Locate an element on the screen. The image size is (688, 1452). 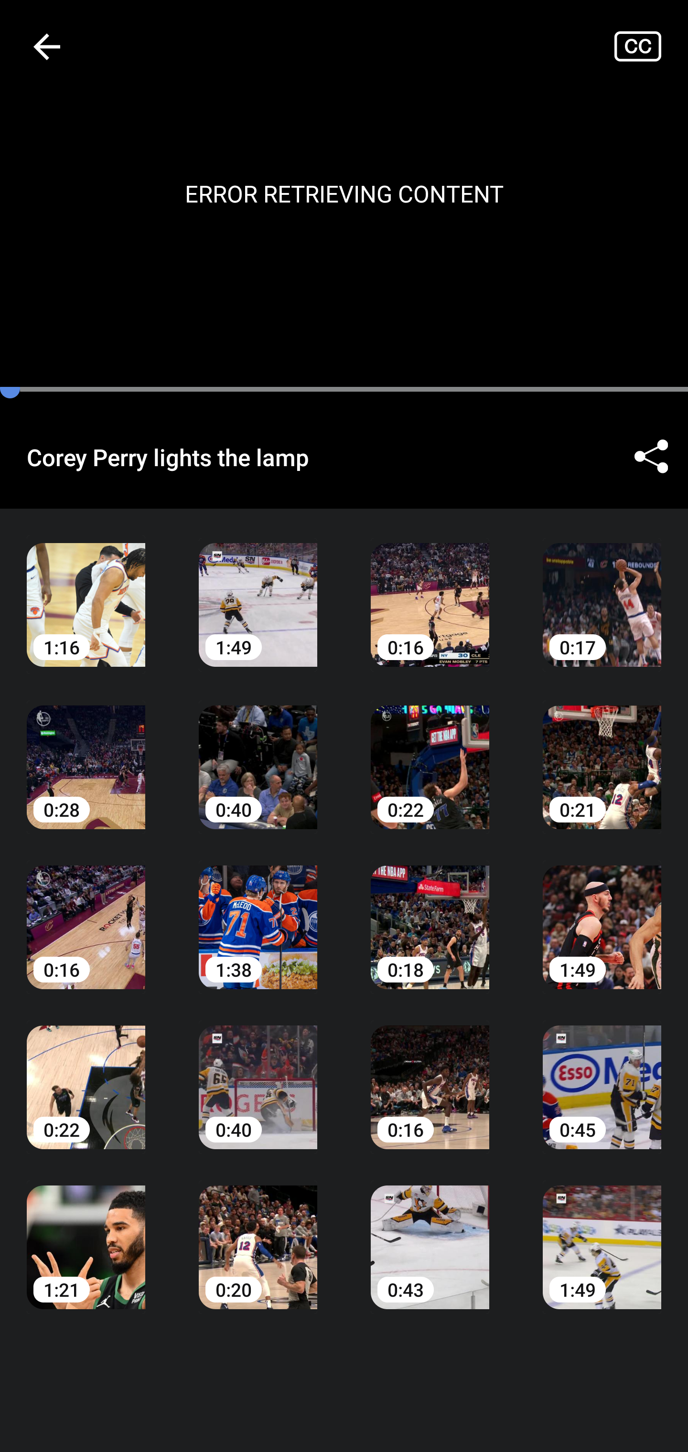
1:38 is located at coordinates (258, 914).